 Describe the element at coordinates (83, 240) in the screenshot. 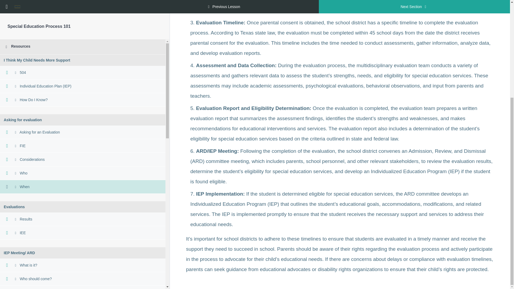

I see `How to Make Present Levels Strength Based` at that location.